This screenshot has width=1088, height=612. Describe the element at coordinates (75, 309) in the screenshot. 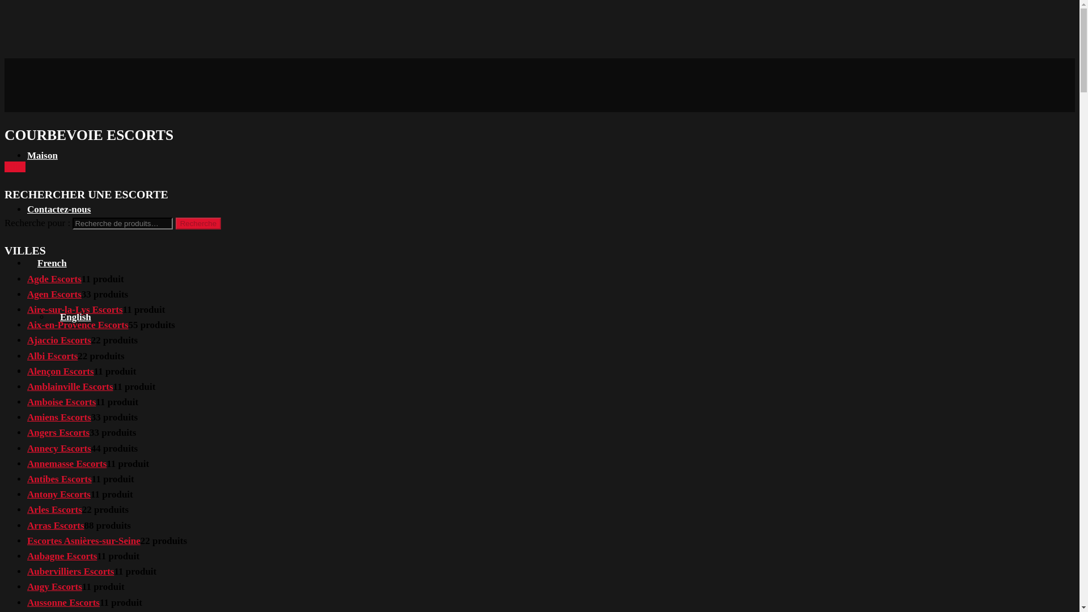

I see `Aire-sur-la-Lys Escorts` at that location.